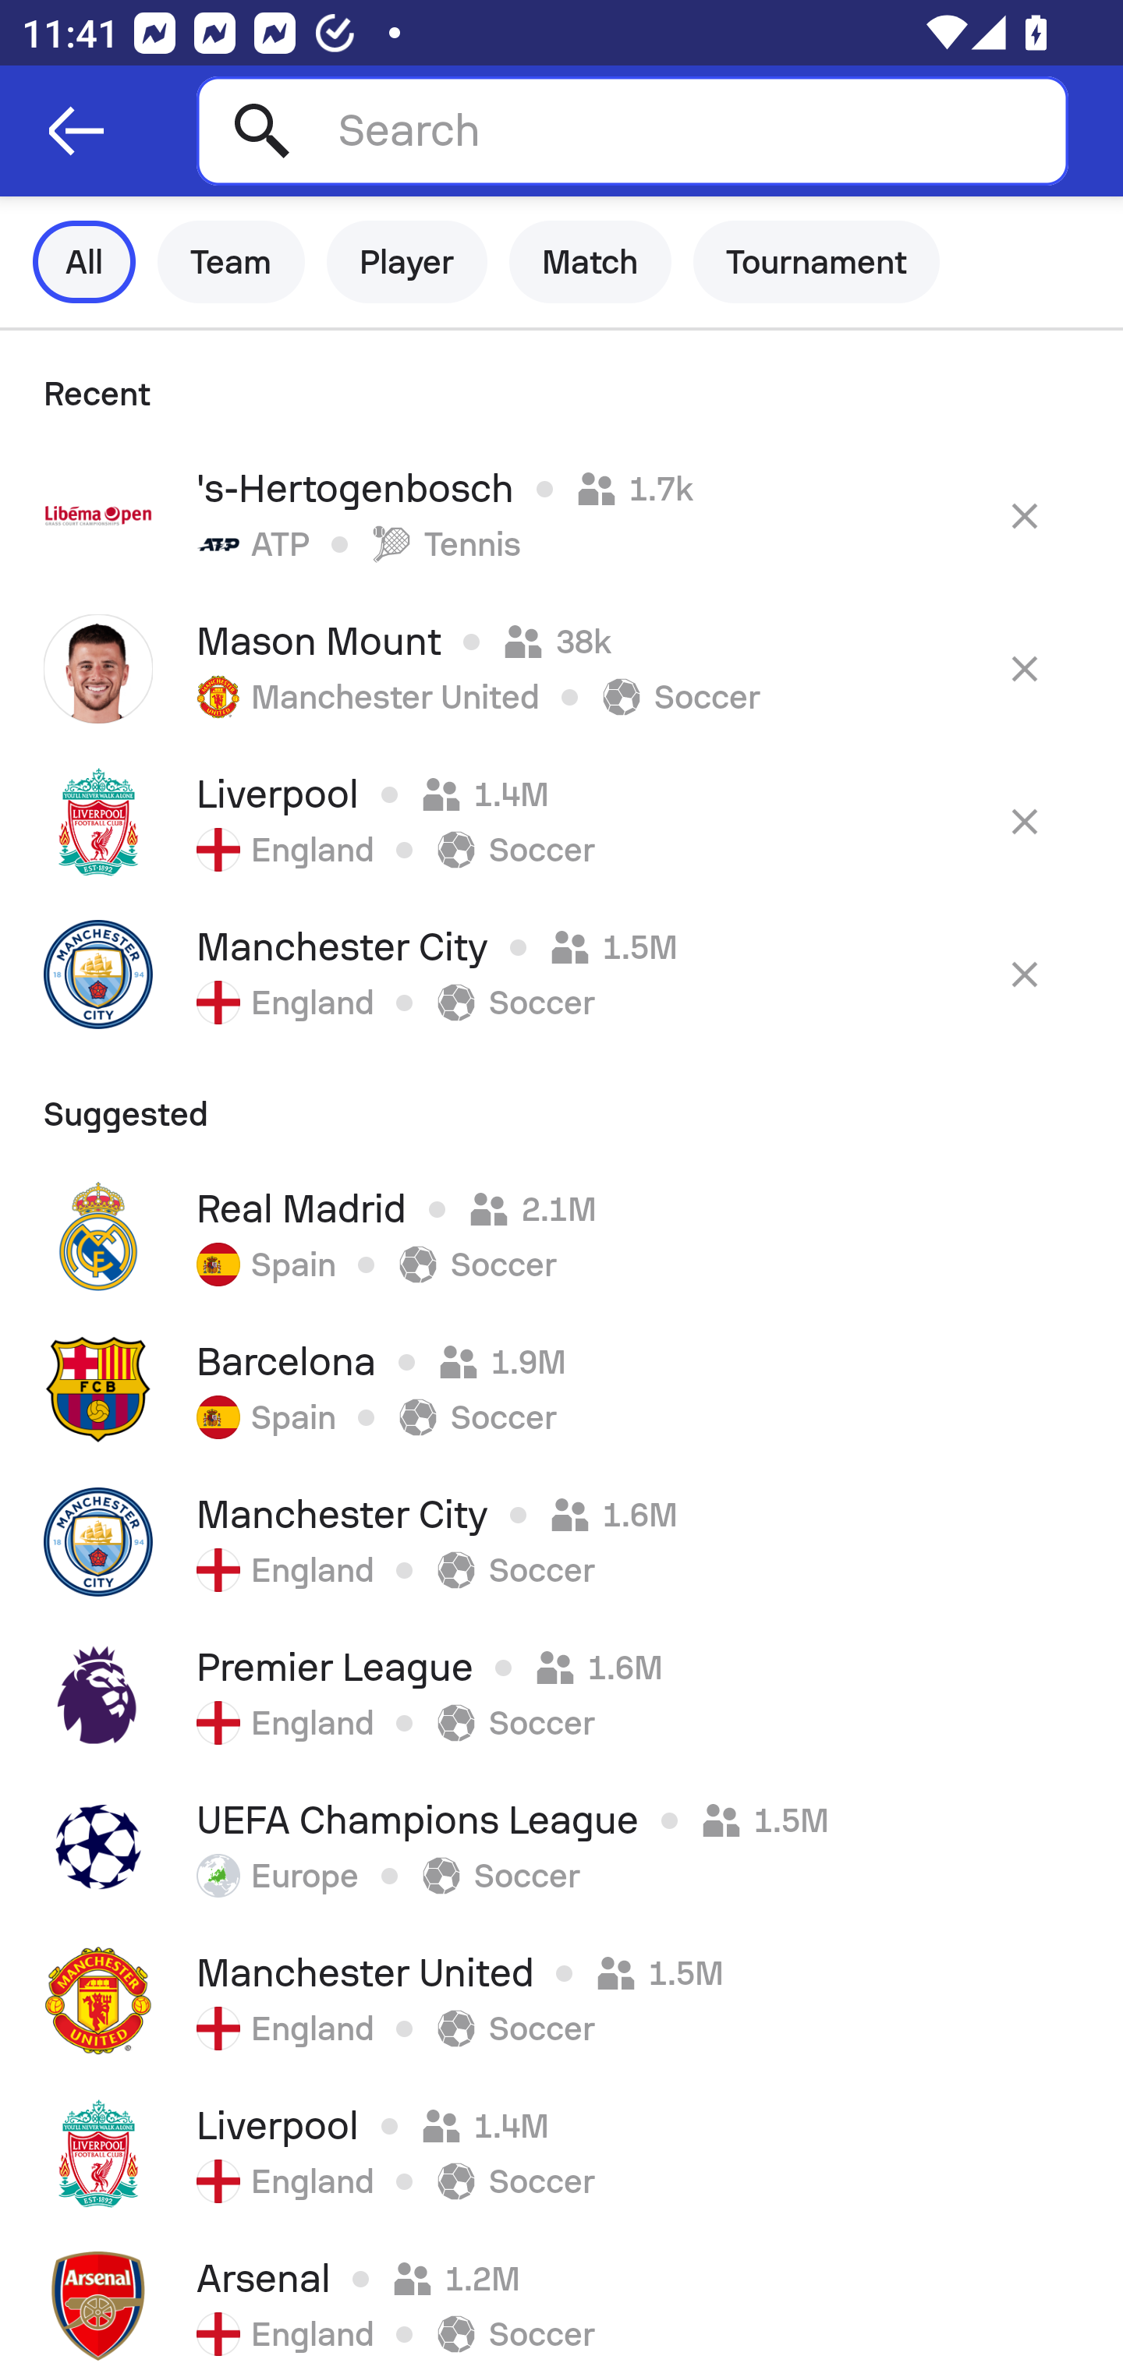 This screenshot has height=2370, width=1123. I want to click on Liverpool 1.4M England Soccer, so click(561, 821).